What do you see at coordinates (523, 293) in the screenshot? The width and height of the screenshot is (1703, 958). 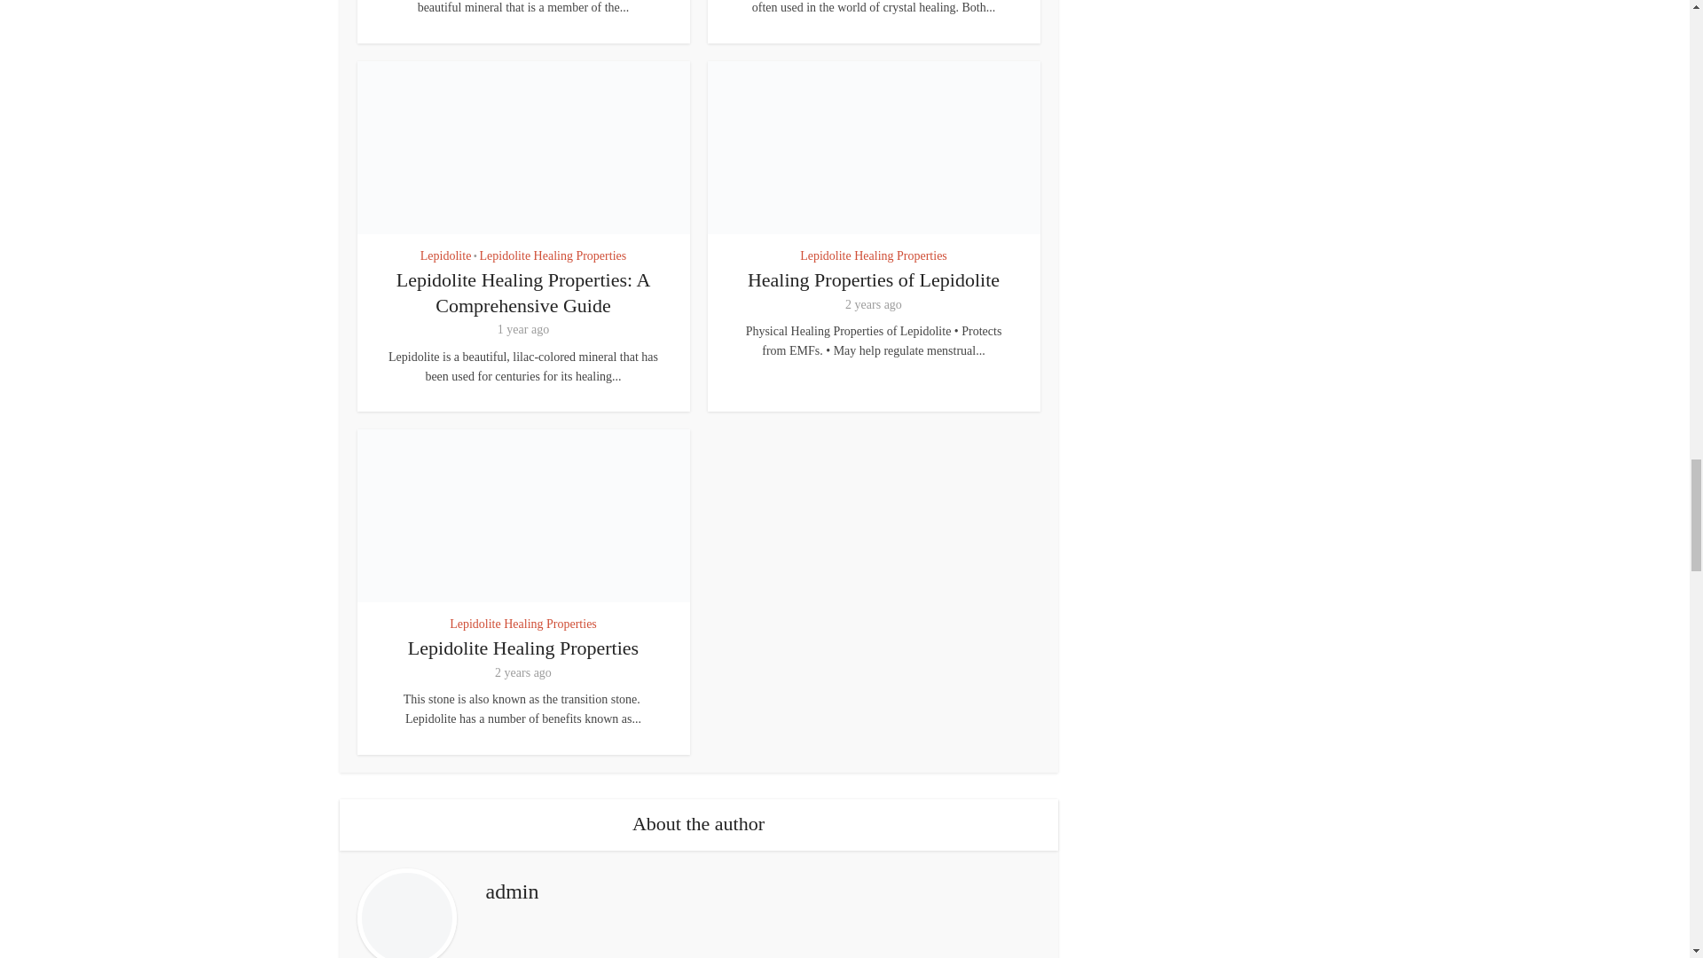 I see `Lepidolite Healing Properties: A Comprehensive Guide` at bounding box center [523, 293].